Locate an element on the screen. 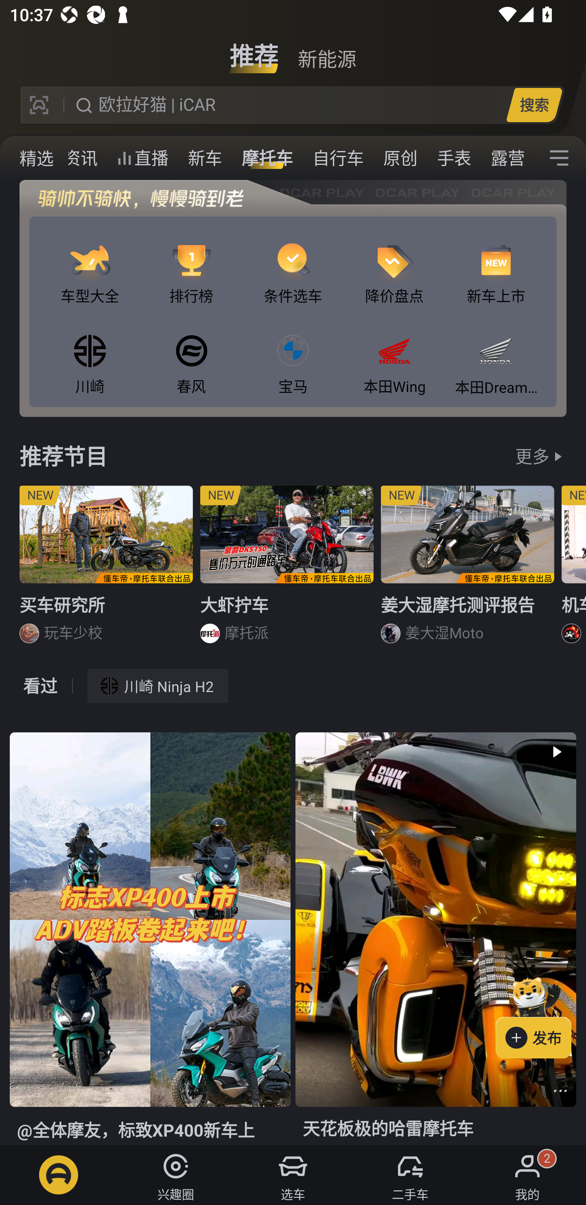 This screenshot has width=586, height=1205.  我的 is located at coordinates (527, 1175).